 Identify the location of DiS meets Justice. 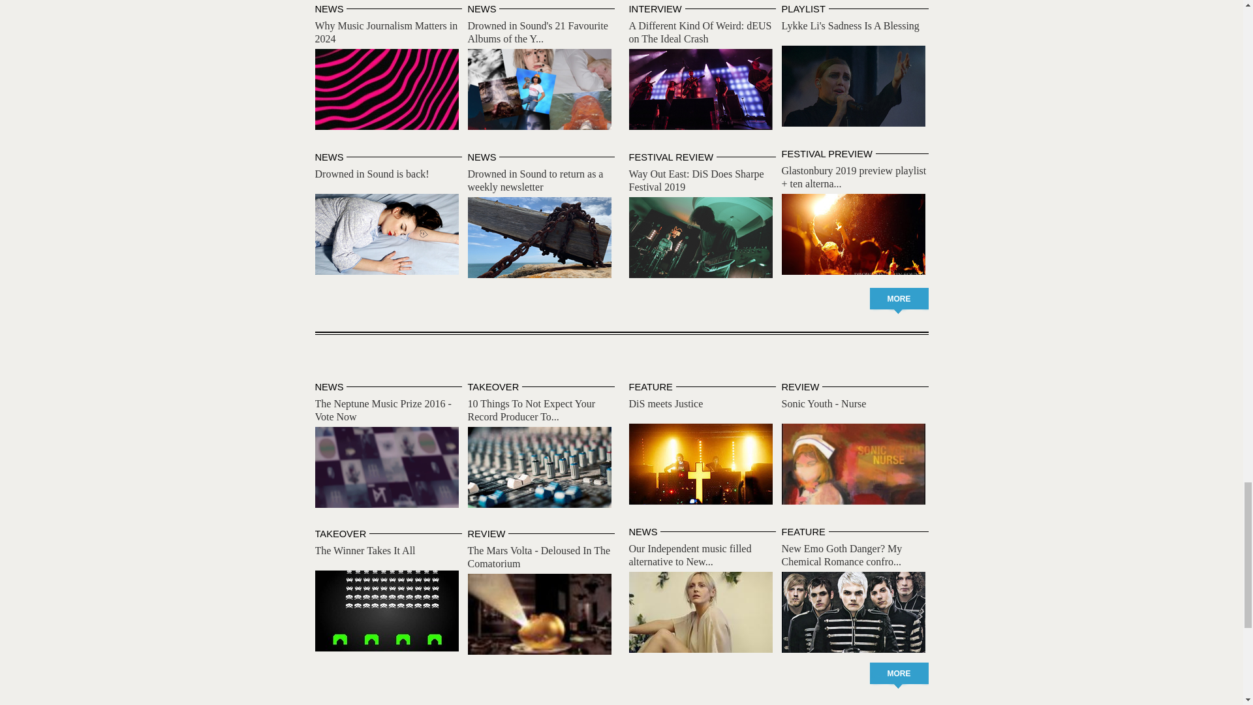
(701, 464).